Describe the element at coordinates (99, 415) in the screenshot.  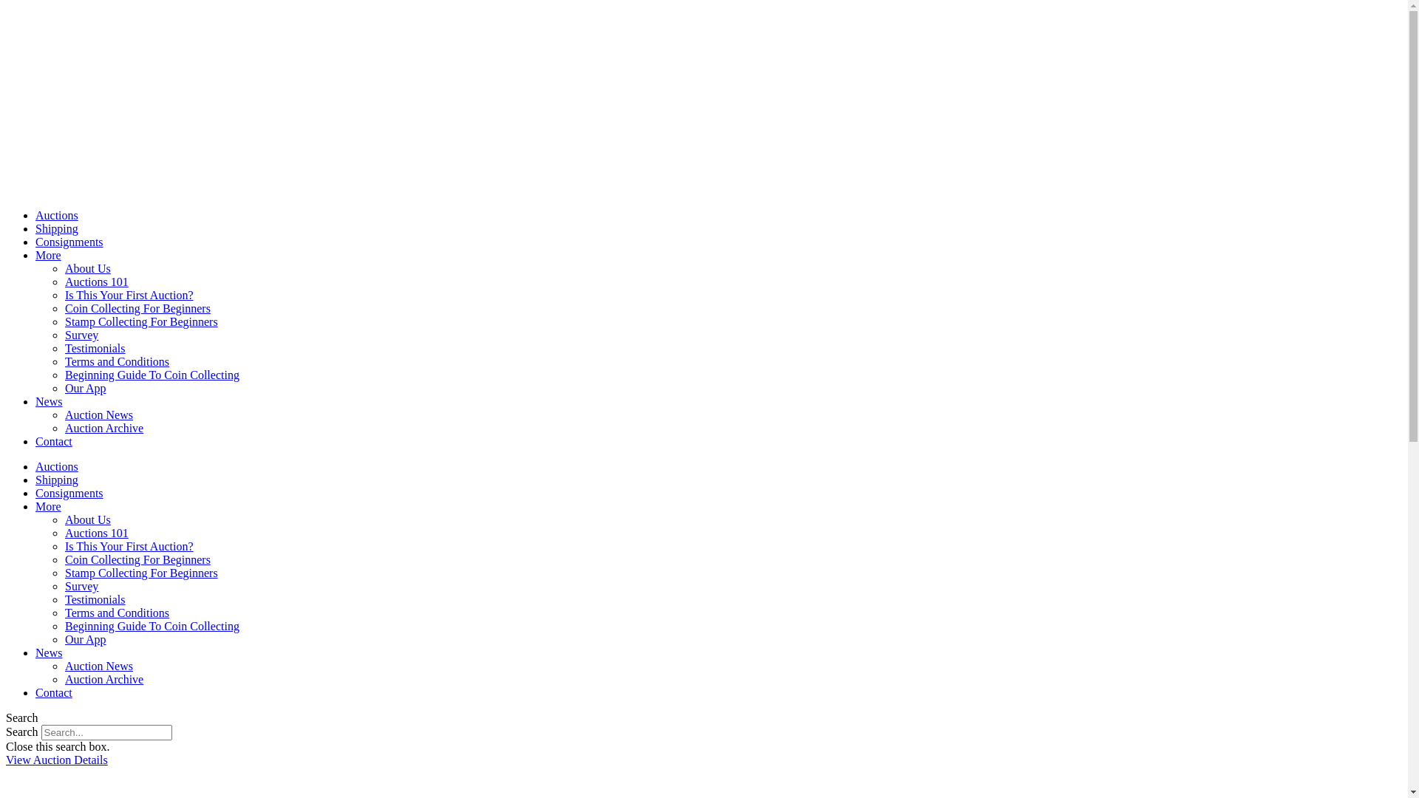
I see `Auction News` at that location.